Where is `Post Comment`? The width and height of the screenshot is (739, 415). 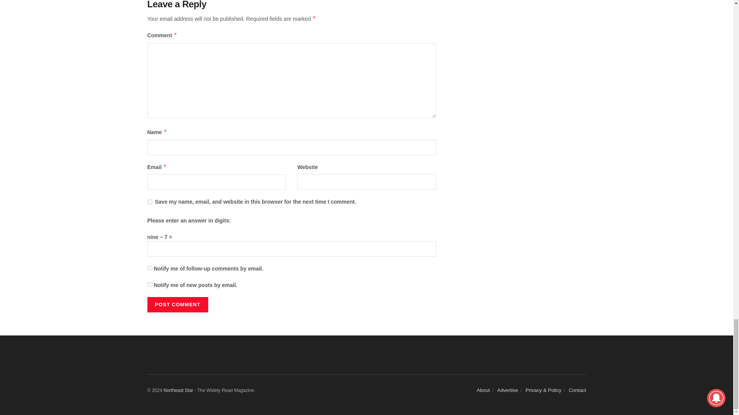
Post Comment is located at coordinates (177, 305).